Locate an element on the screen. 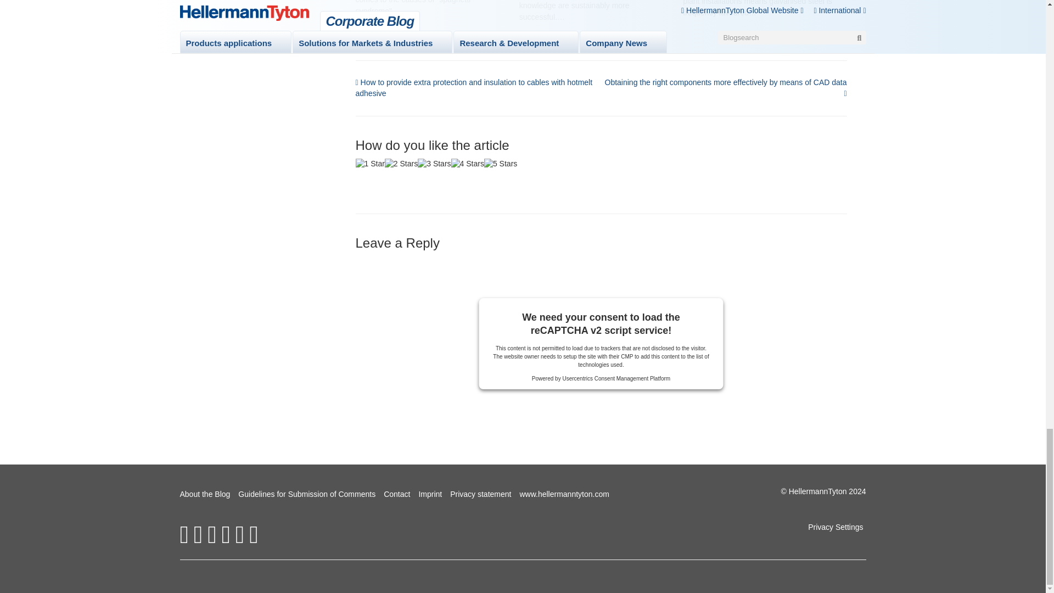 The image size is (1054, 593). 1 Star is located at coordinates (370, 164).